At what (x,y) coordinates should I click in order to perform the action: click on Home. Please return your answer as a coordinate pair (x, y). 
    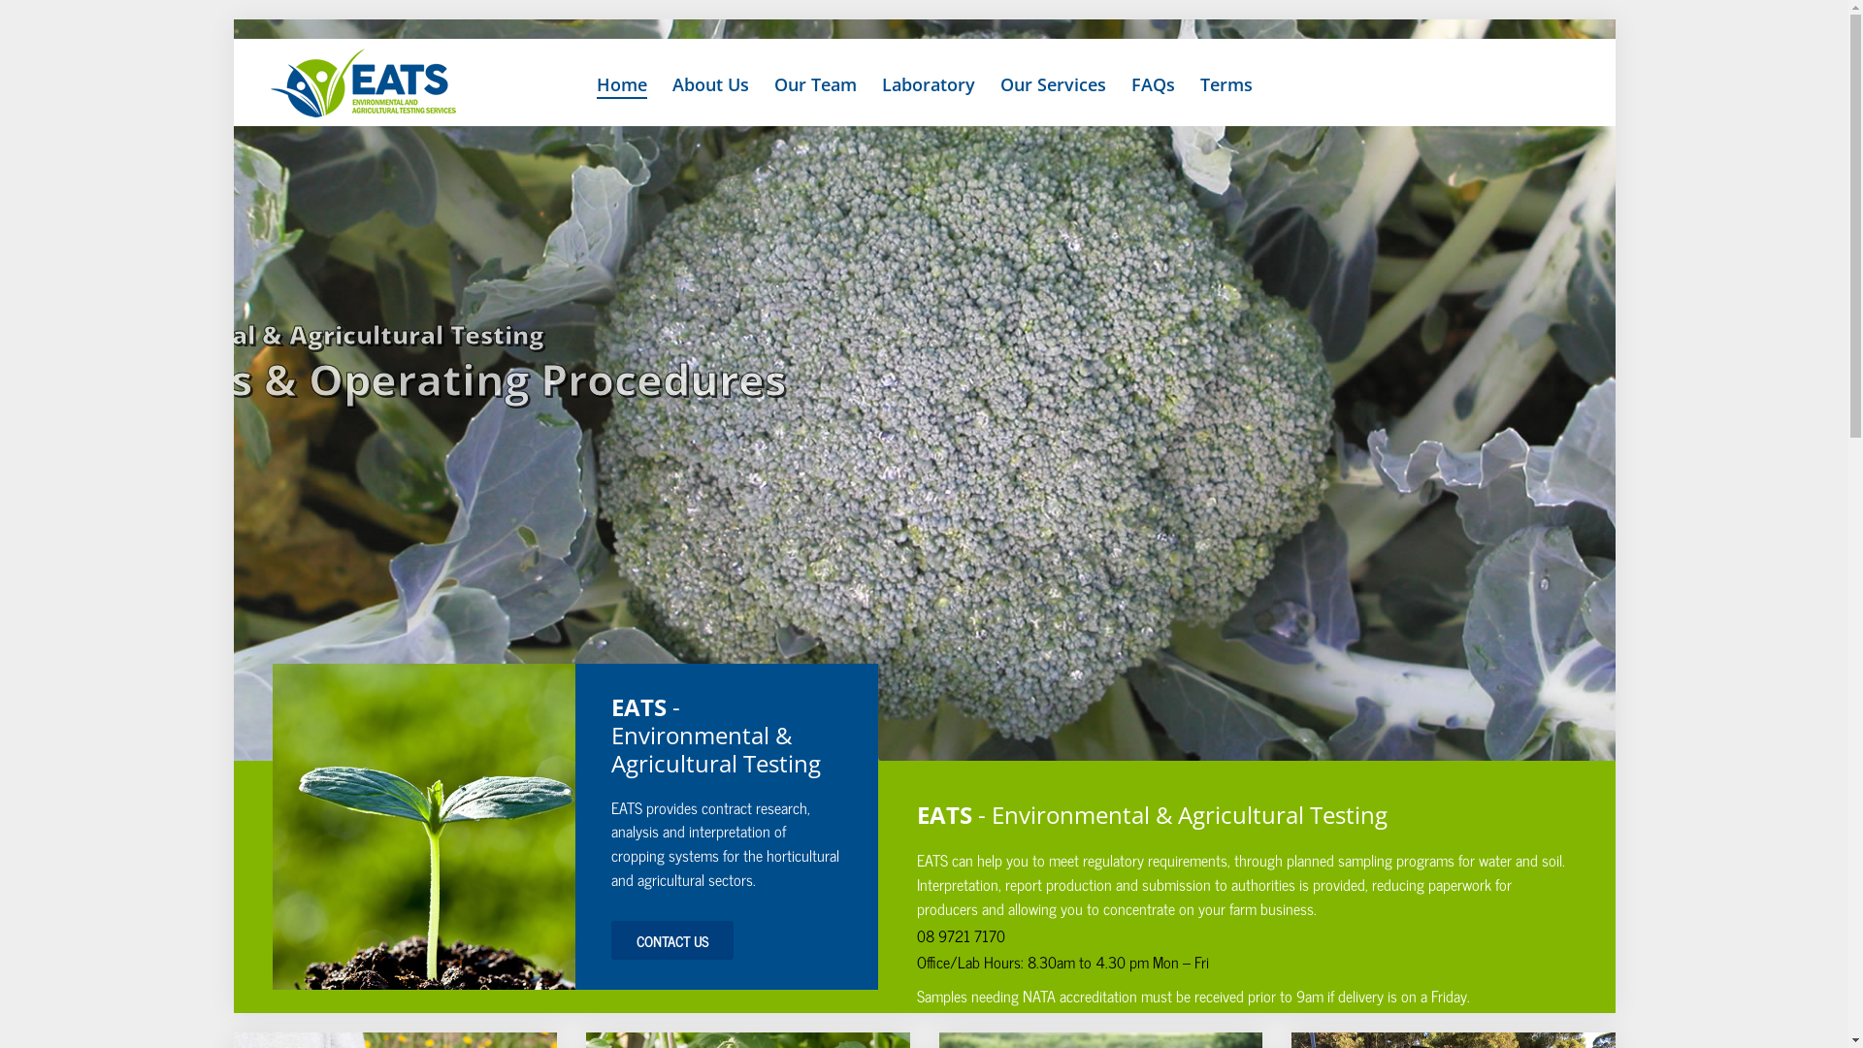
    Looking at the image, I should click on (621, 85).